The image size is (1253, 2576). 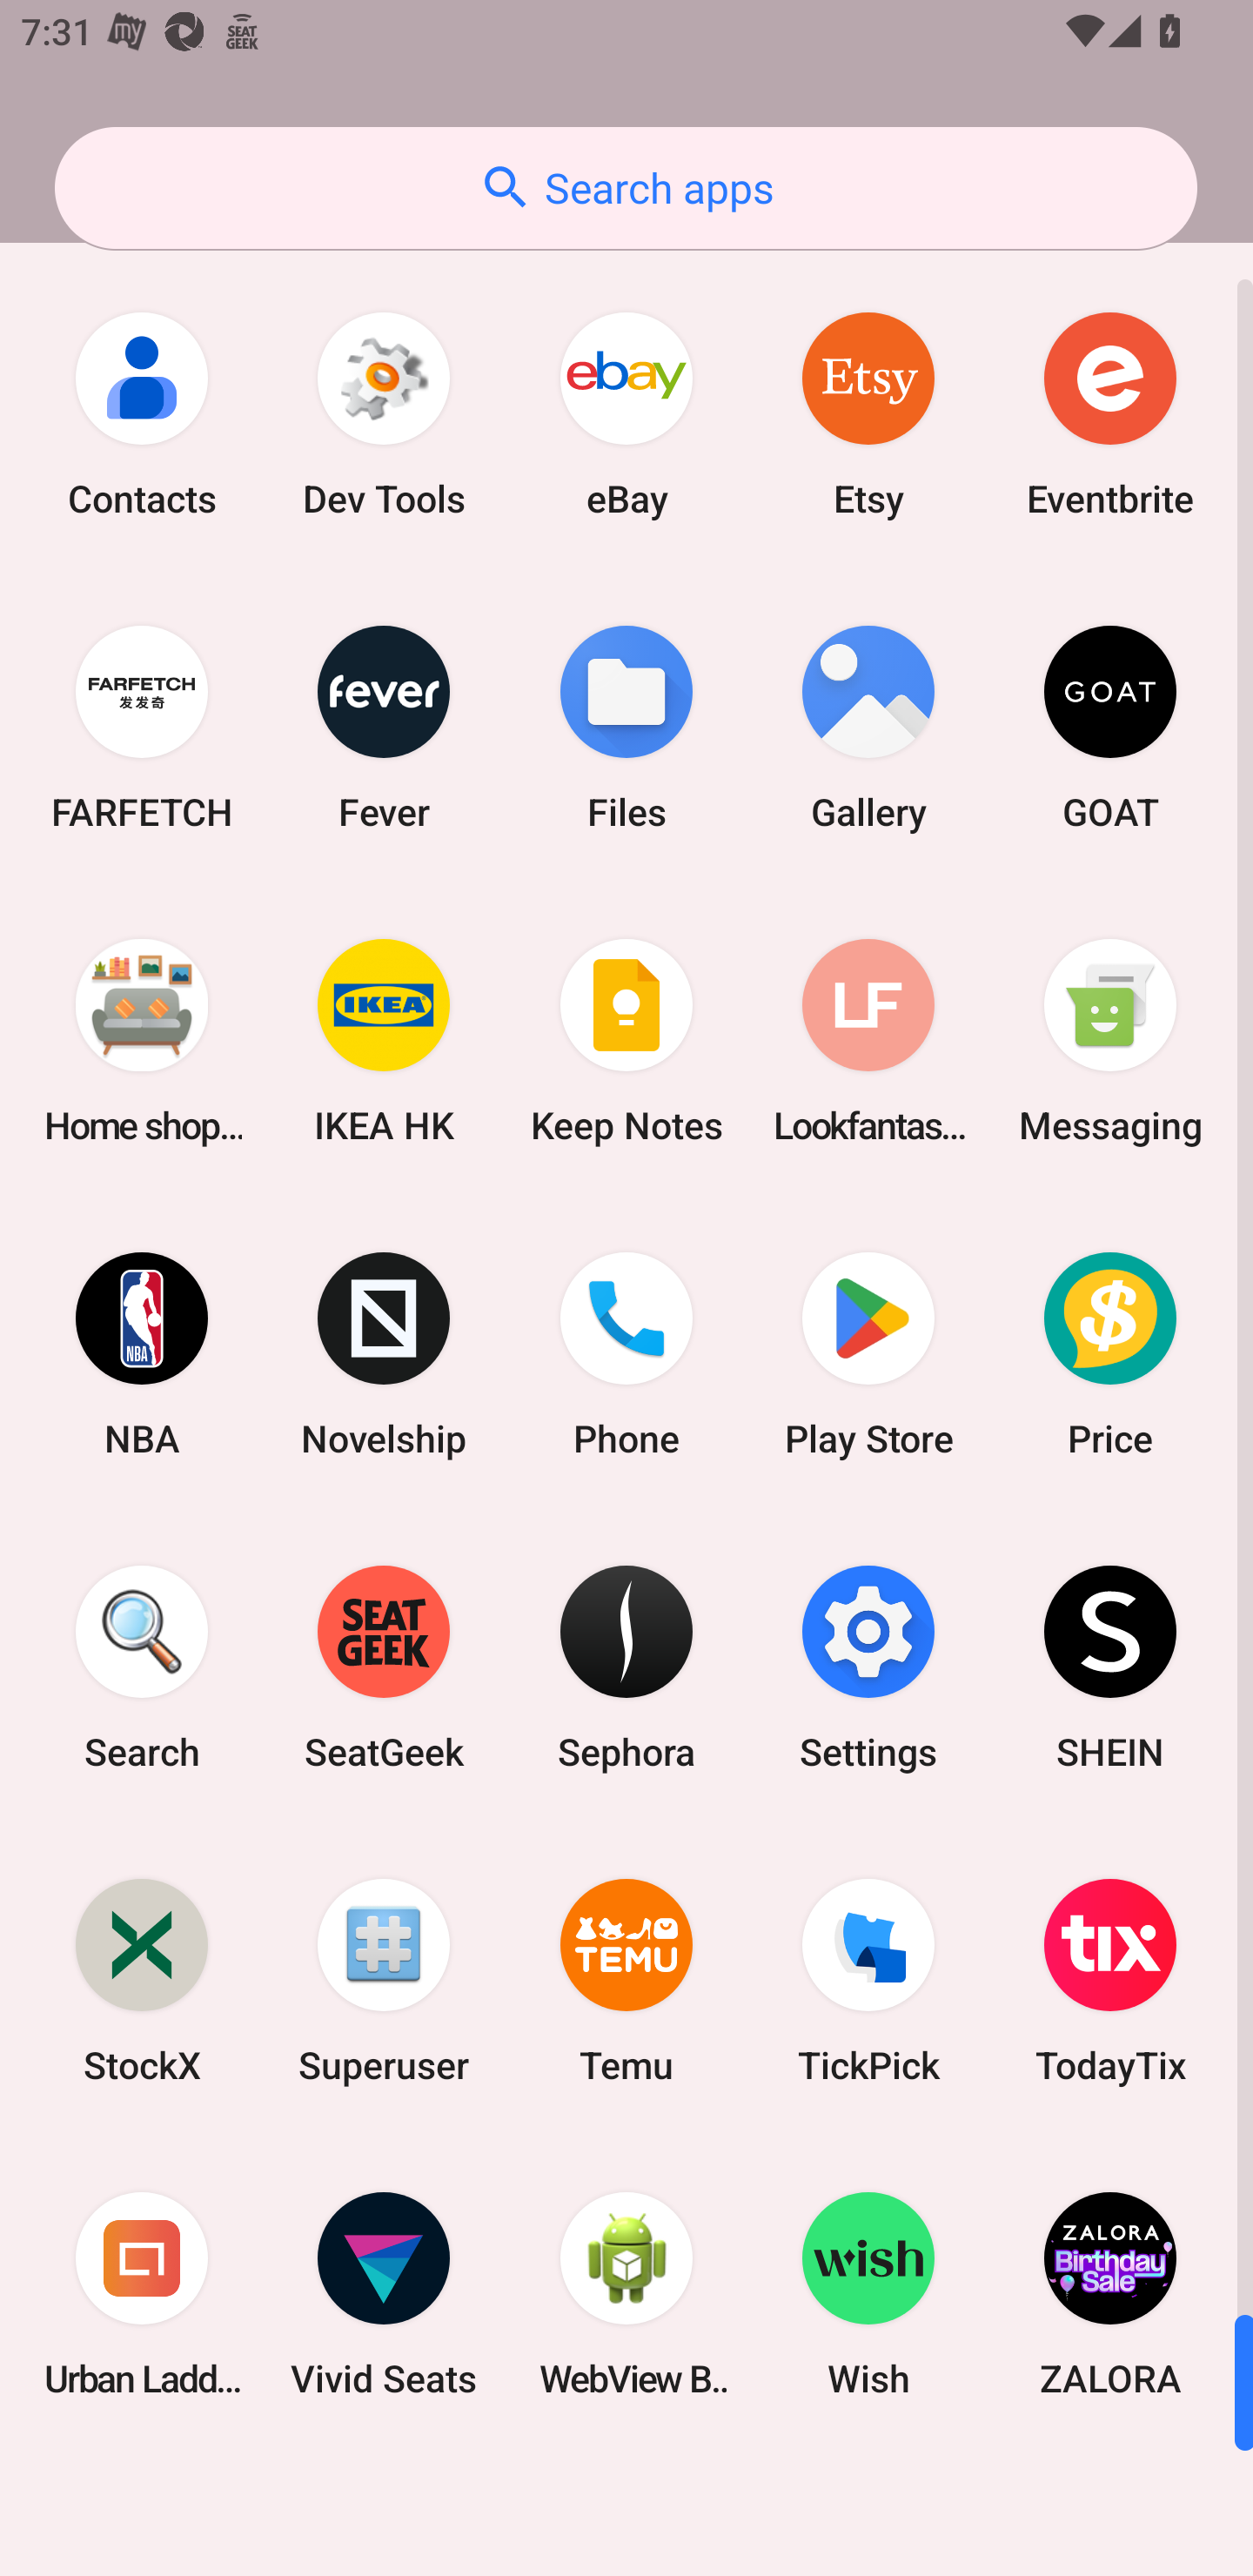 I want to click on TickPick, so click(x=868, y=1981).